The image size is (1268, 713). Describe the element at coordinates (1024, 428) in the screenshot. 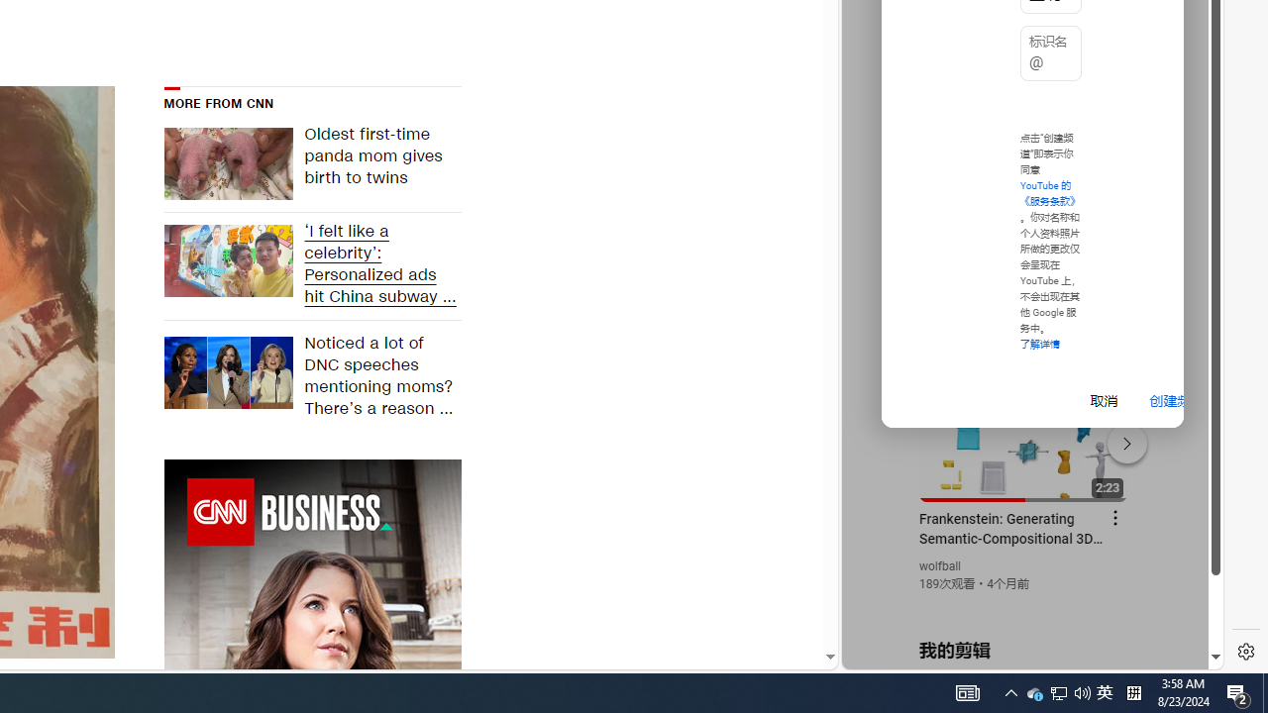

I see `YouTube` at that location.